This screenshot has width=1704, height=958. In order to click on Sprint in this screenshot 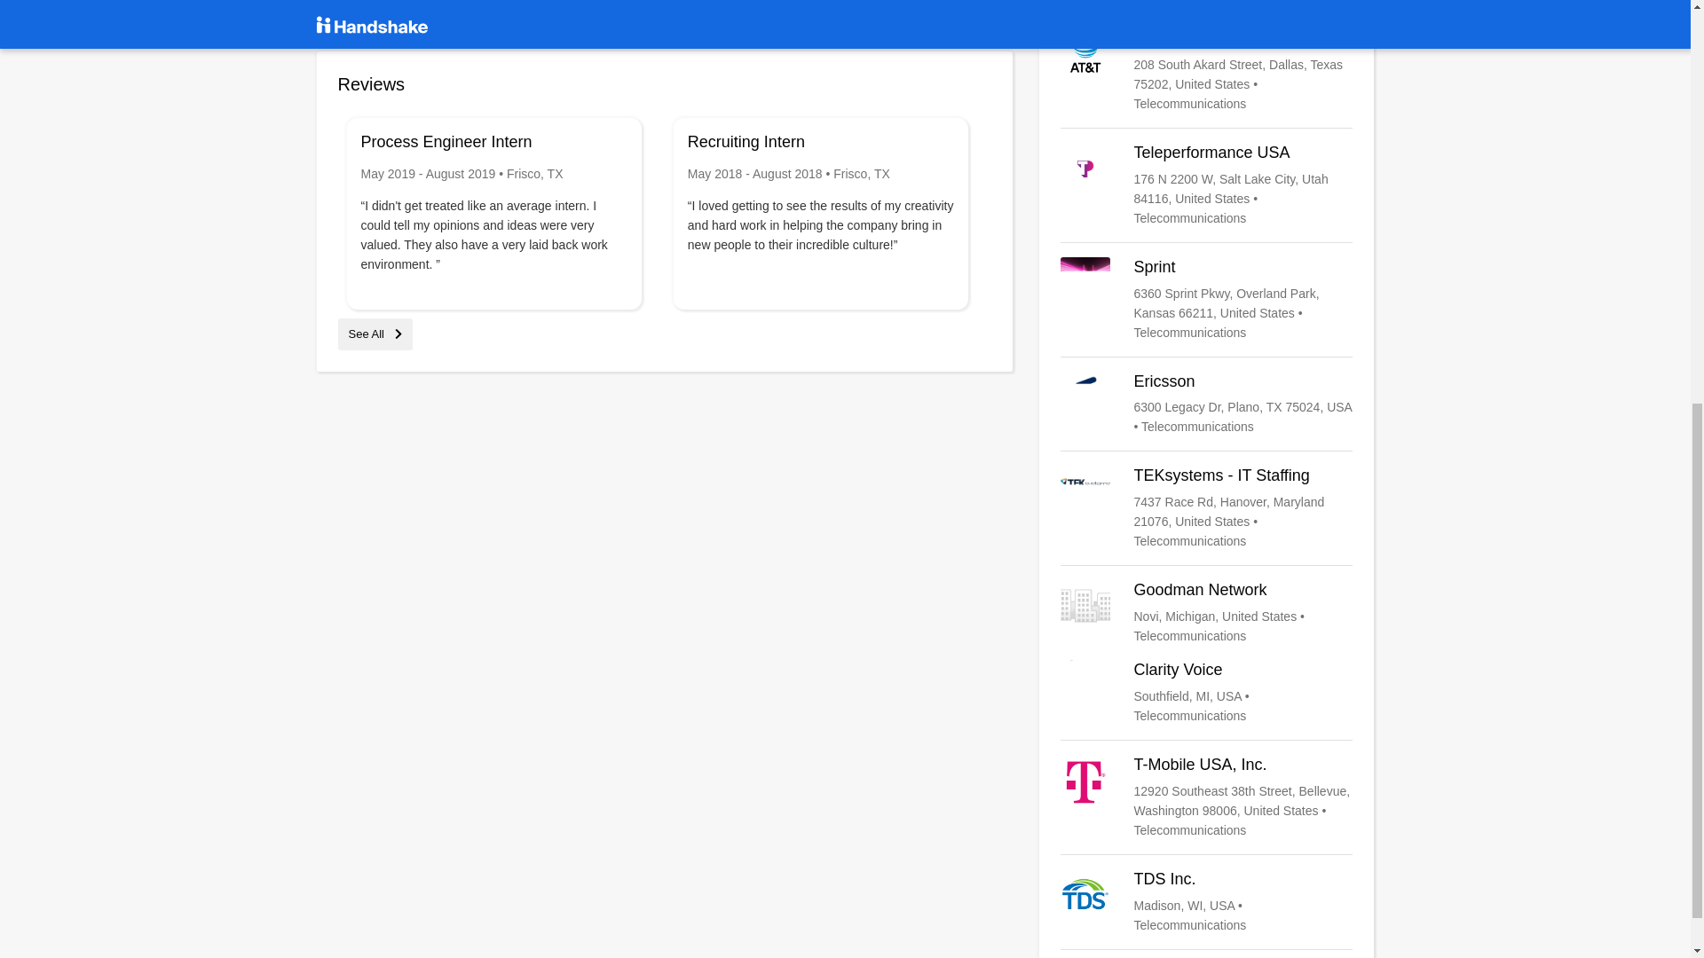, I will do `click(1206, 300)`.